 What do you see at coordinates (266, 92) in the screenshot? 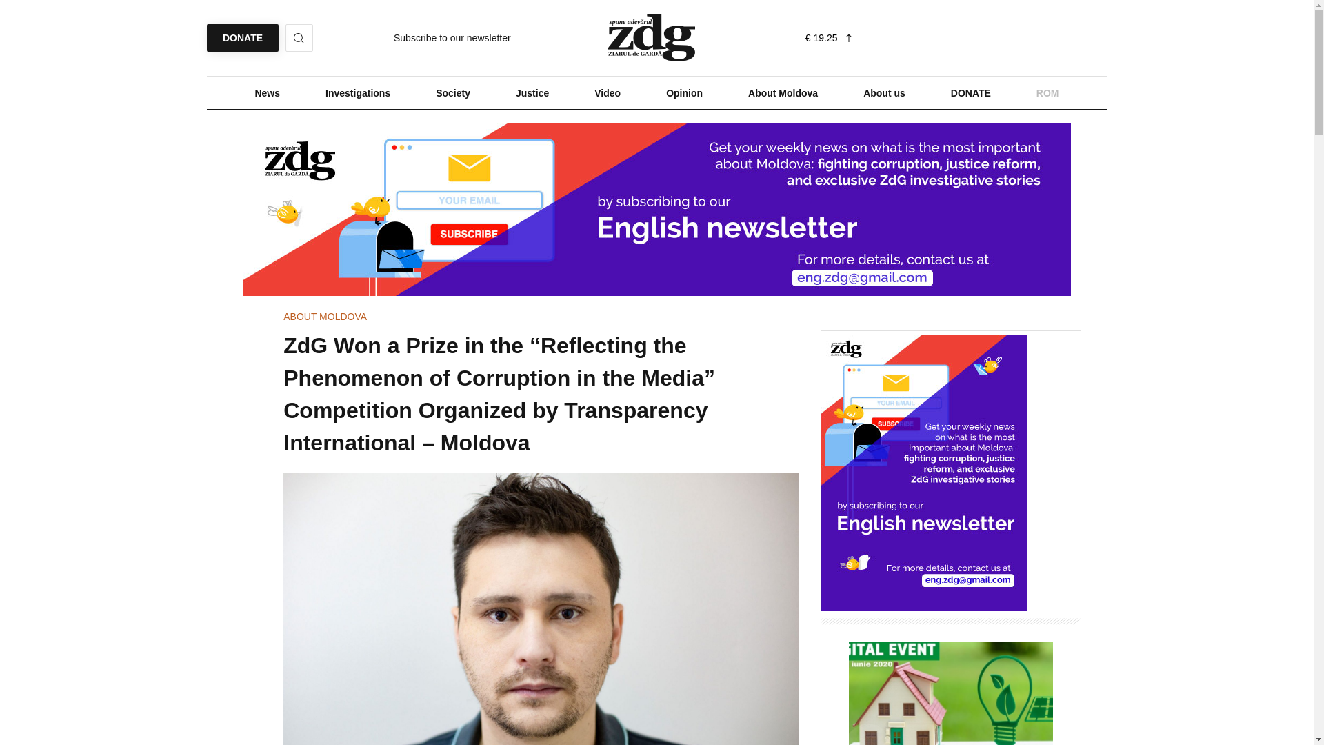
I see `News` at bounding box center [266, 92].